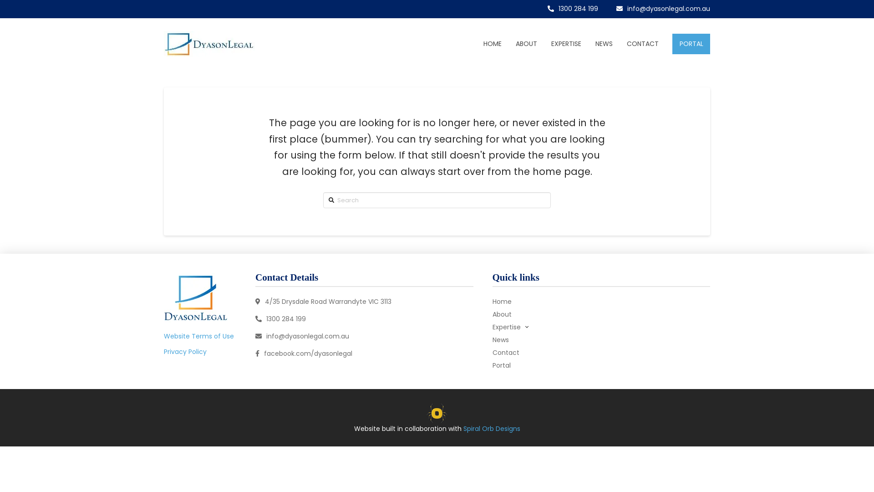  I want to click on ABOUT, so click(526, 44).